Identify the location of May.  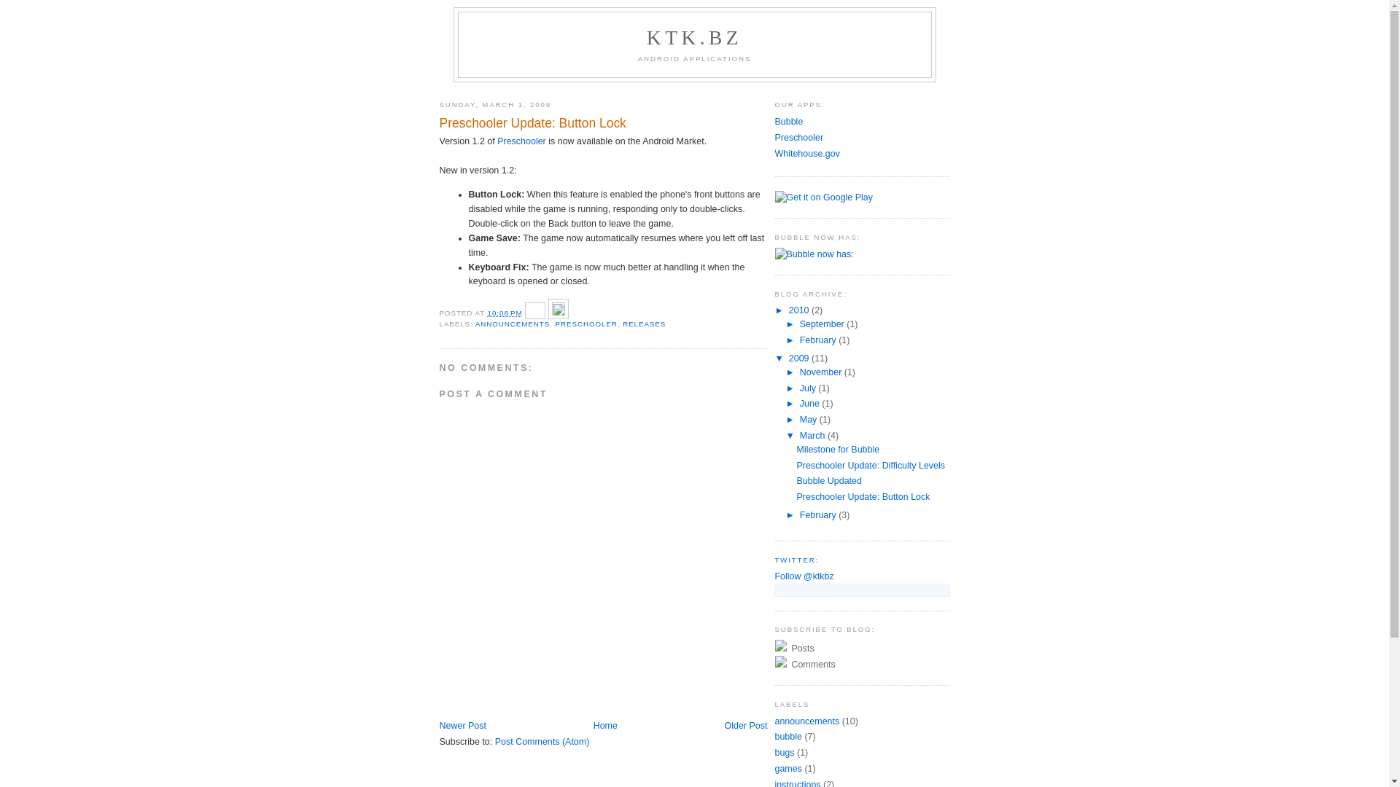
(809, 420).